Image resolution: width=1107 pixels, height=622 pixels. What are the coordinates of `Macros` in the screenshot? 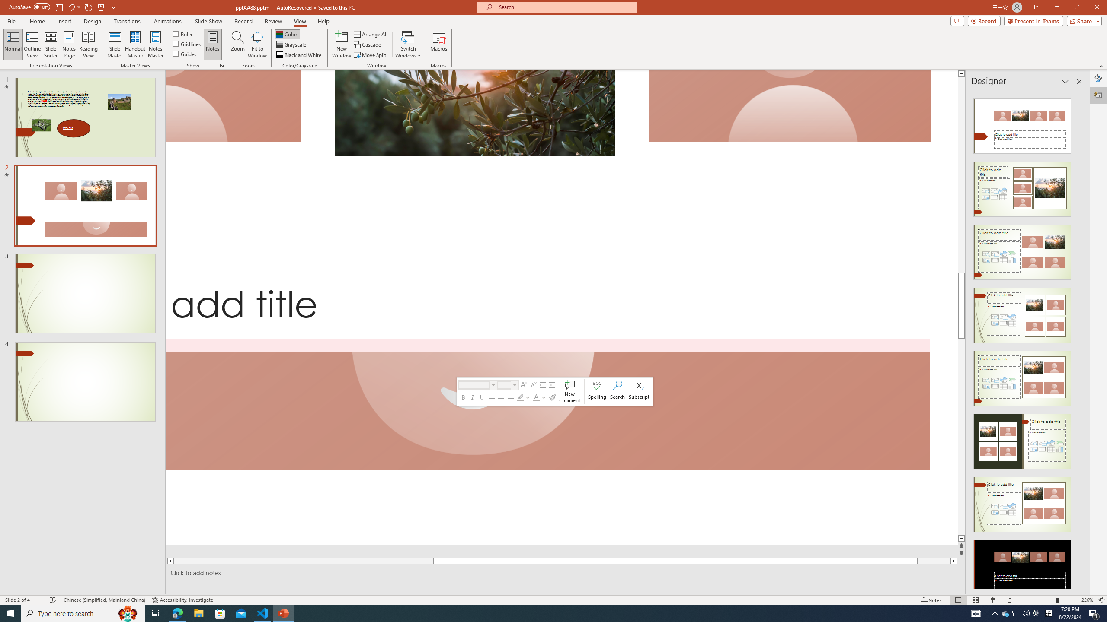 It's located at (438, 44).